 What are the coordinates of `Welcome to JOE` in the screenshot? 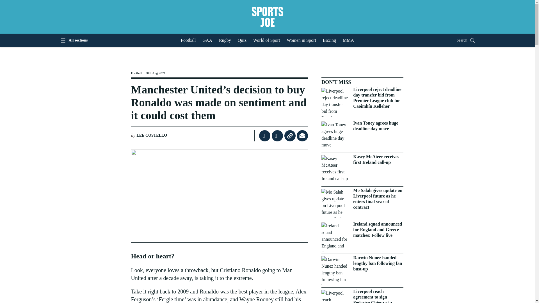 It's located at (267, 17).